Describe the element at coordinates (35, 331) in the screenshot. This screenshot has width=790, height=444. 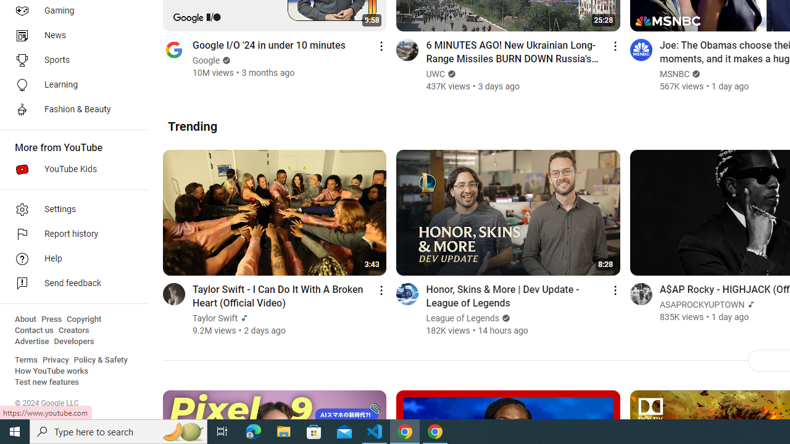
I see `Contact us` at that location.